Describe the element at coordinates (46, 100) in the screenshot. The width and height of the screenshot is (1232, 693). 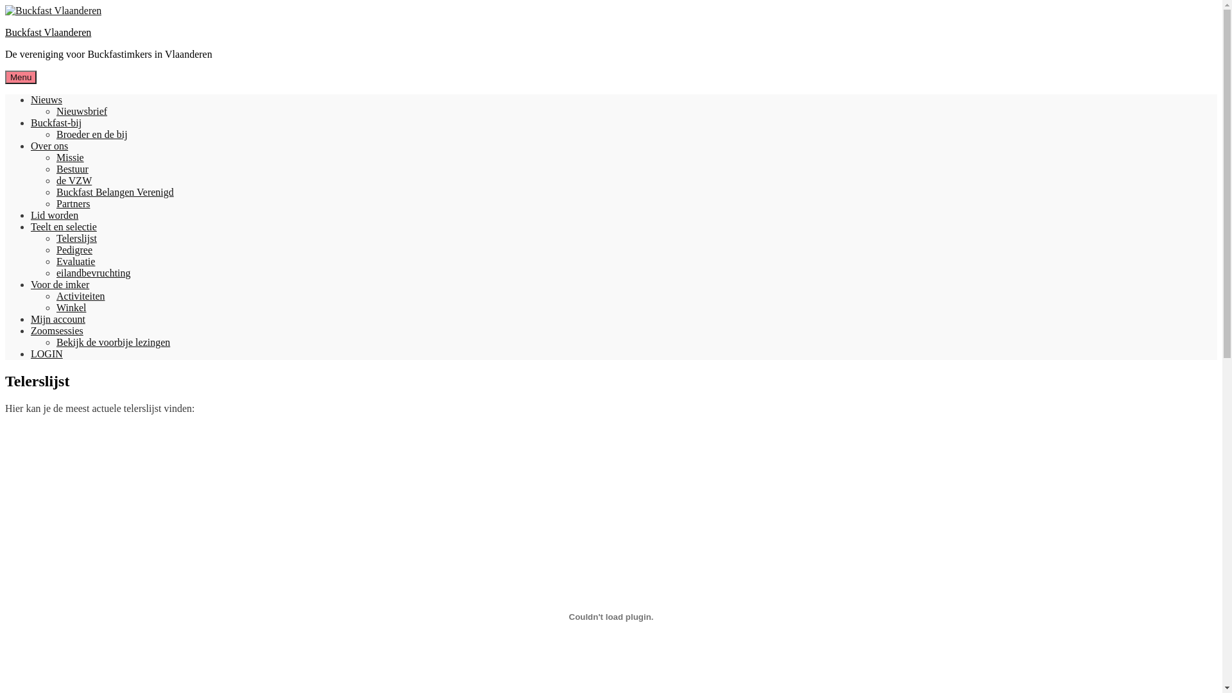
I see `Nieuws` at that location.